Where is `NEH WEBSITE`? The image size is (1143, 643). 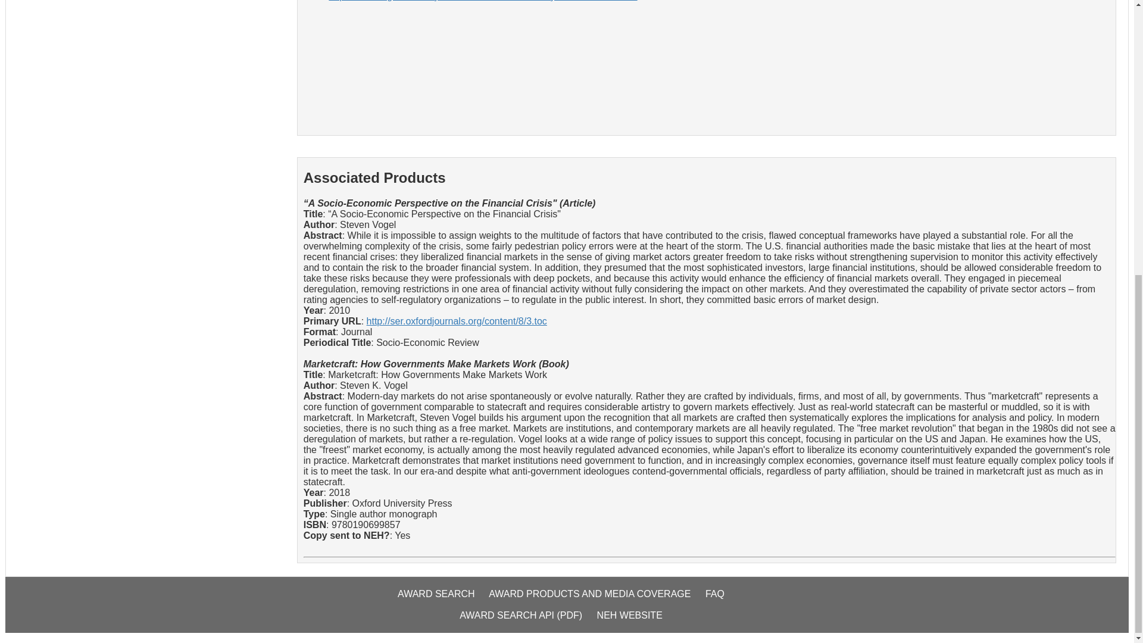 NEH WEBSITE is located at coordinates (635, 620).